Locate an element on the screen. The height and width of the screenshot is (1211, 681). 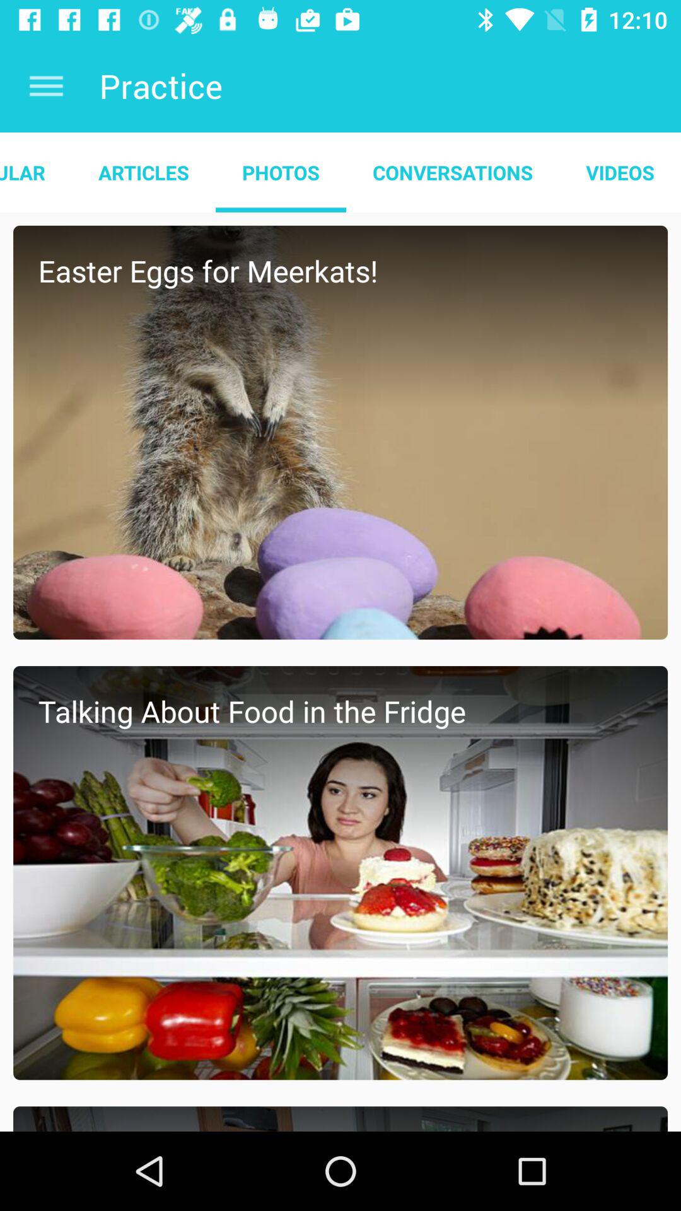
launch app next to videos is located at coordinates (453, 172).